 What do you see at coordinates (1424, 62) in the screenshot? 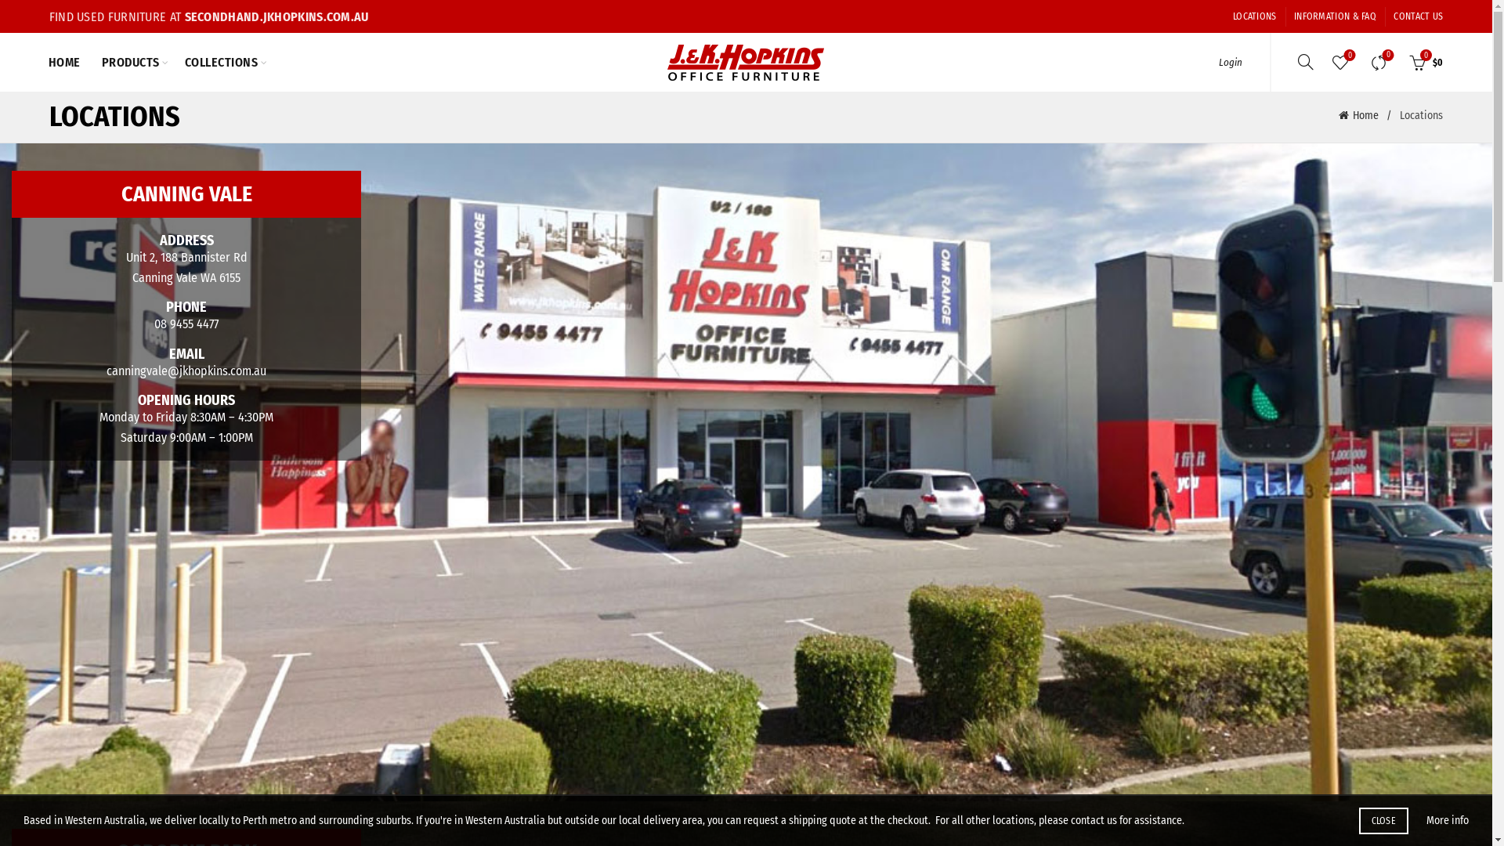
I see `0
$0` at bounding box center [1424, 62].